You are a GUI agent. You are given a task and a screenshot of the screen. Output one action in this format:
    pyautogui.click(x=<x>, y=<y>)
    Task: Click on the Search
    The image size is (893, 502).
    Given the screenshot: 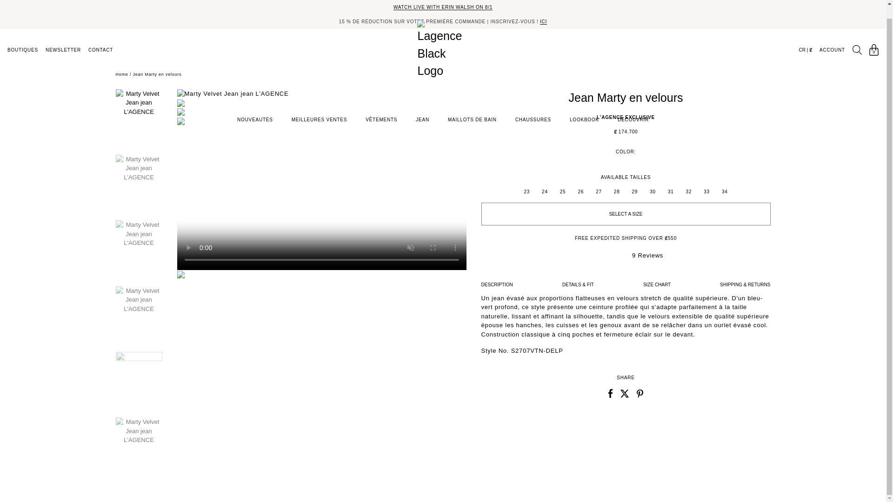 What is the action you would take?
    pyautogui.click(x=857, y=38)
    